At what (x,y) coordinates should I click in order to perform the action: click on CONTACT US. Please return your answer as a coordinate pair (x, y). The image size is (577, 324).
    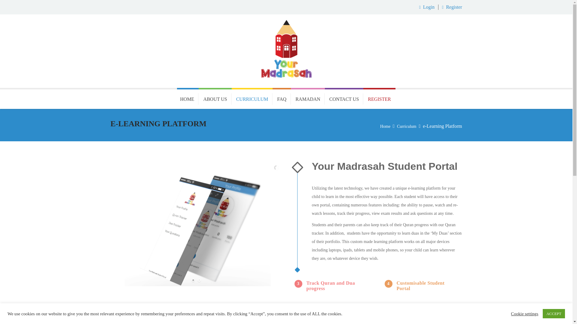
    Looking at the image, I should click on (344, 98).